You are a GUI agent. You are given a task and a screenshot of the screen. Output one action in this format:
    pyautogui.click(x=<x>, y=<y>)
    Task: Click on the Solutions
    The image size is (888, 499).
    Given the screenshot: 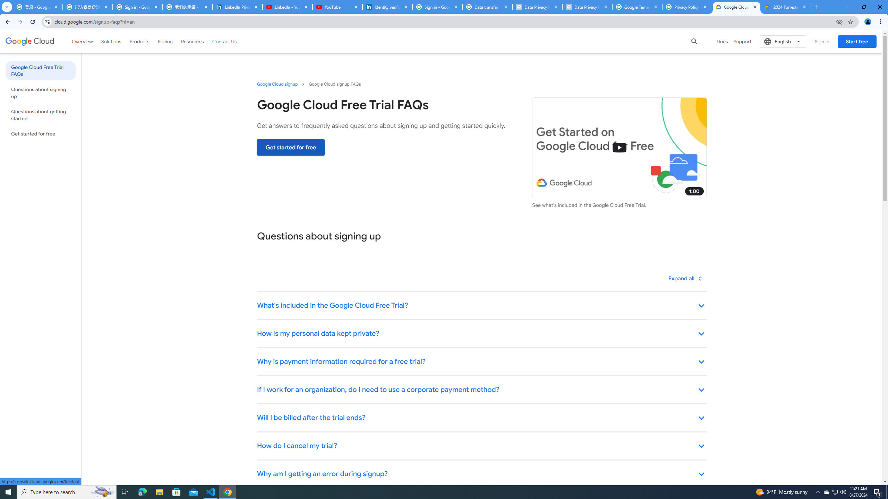 What is the action you would take?
    pyautogui.click(x=111, y=41)
    